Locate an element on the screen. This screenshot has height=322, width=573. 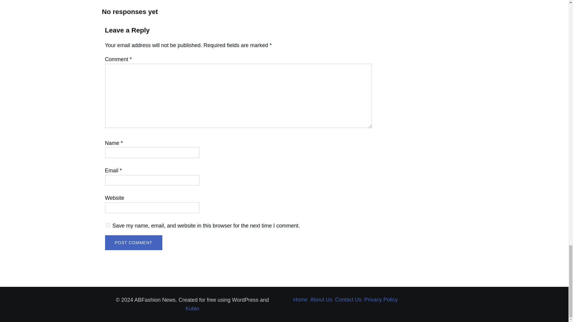
Contact Us is located at coordinates (348, 300).